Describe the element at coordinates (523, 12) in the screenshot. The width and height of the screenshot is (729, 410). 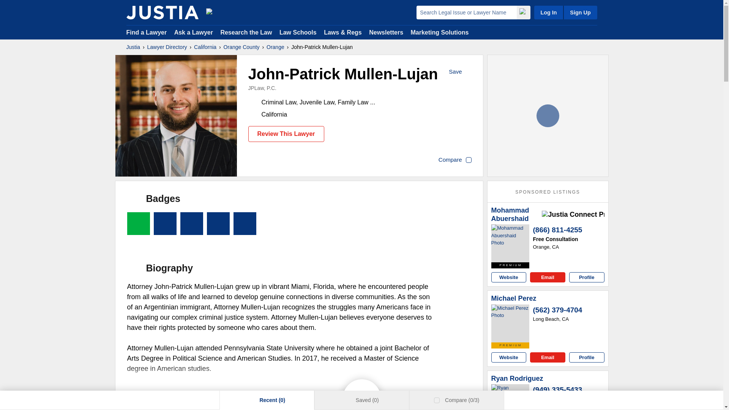
I see `Search` at that location.